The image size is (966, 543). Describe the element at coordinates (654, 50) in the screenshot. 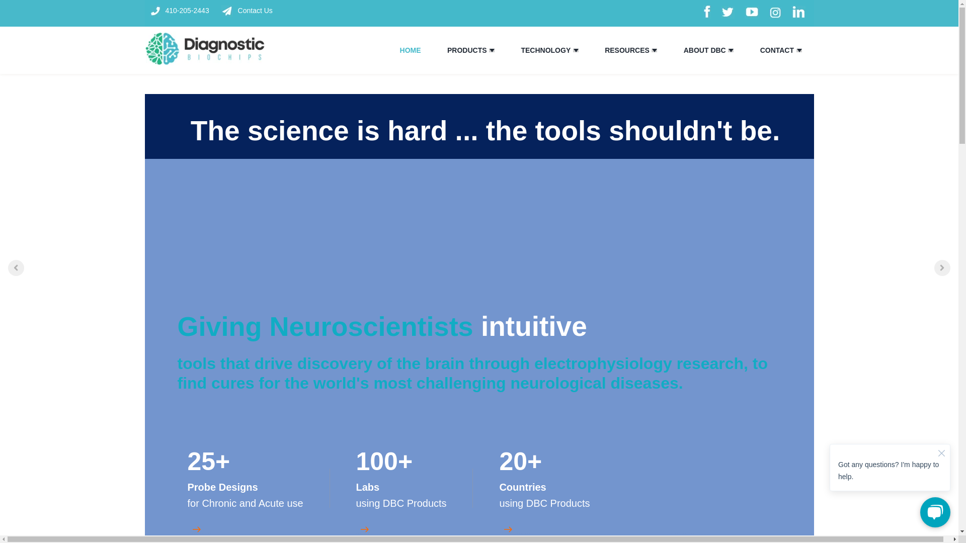

I see `Show submenu for Resources` at that location.